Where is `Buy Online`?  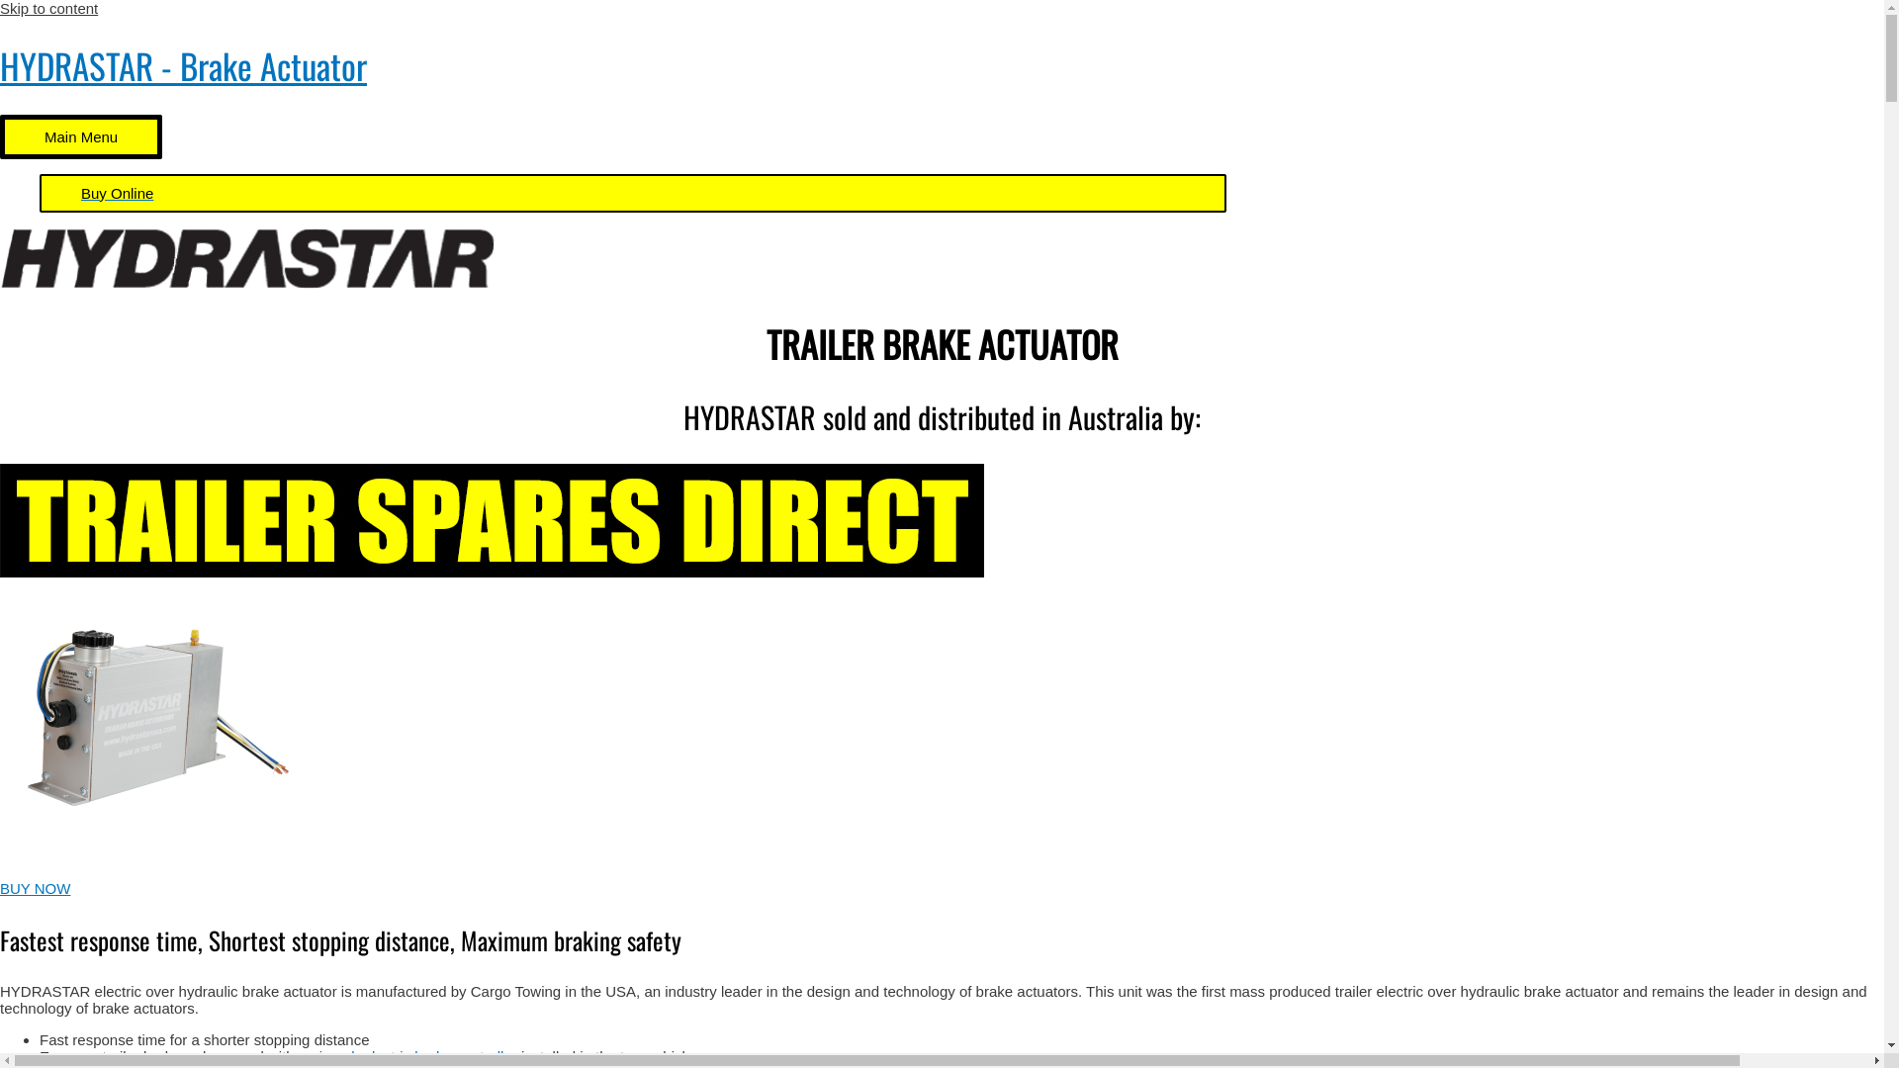
Buy Online is located at coordinates (633, 194).